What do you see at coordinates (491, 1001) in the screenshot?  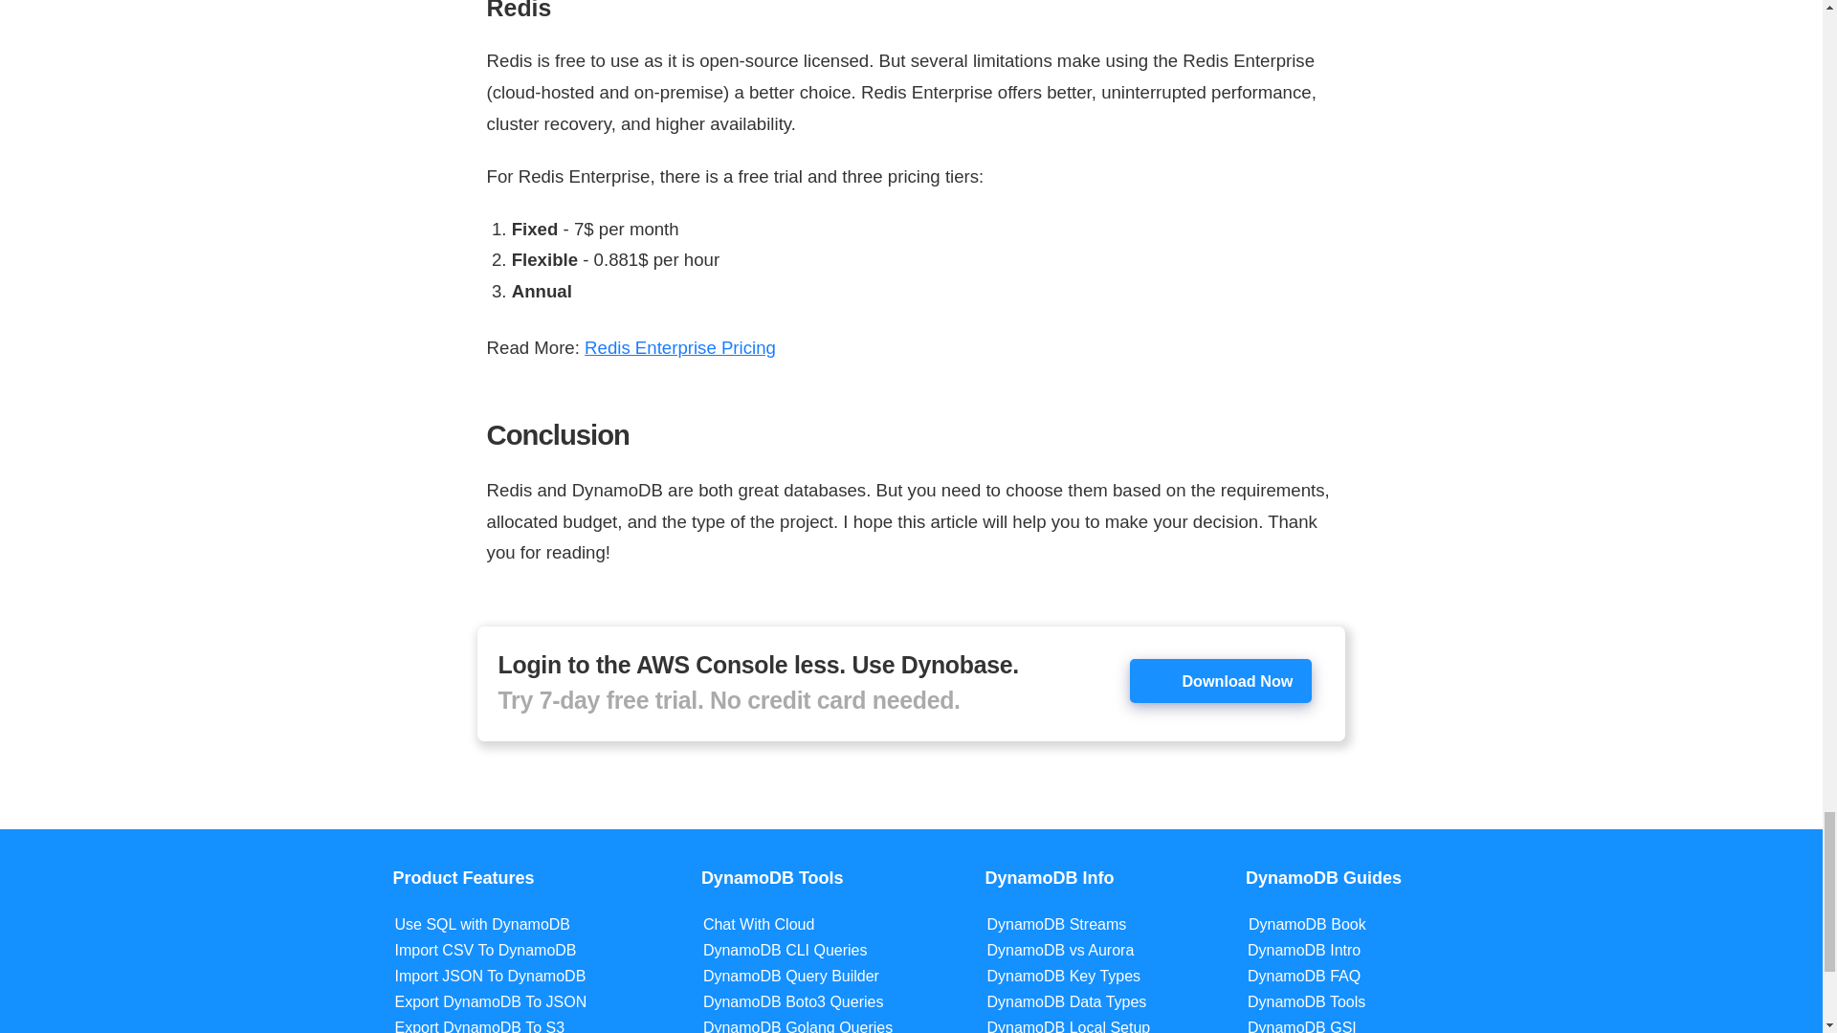 I see `Export DynamoDB To JSON` at bounding box center [491, 1001].